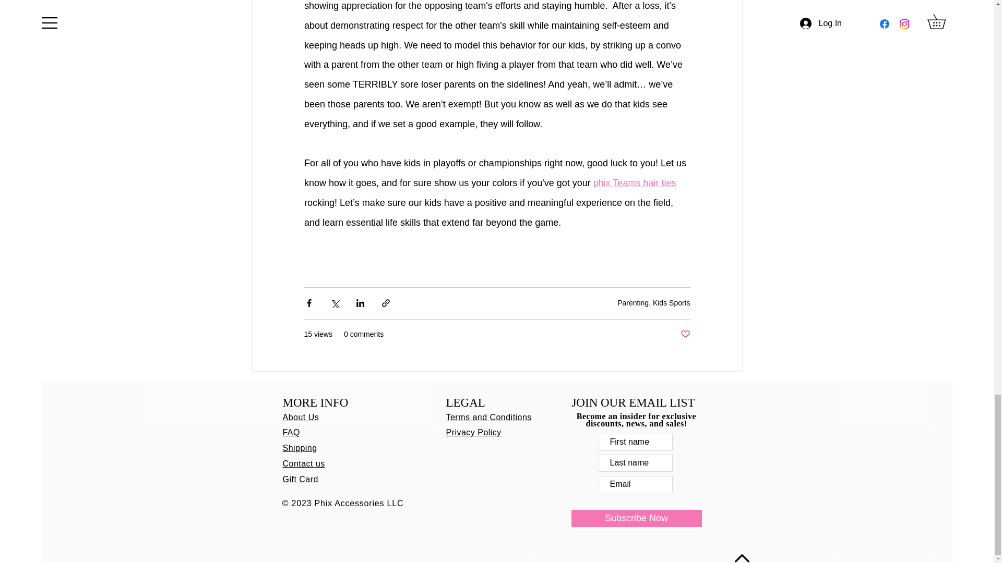 This screenshot has height=563, width=1002. I want to click on Parenting, Kids Sports, so click(653, 302).